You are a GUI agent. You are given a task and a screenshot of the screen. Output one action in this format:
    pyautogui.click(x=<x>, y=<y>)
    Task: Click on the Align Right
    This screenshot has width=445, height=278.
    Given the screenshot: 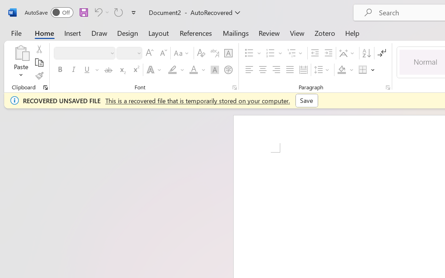 What is the action you would take?
    pyautogui.click(x=276, y=70)
    